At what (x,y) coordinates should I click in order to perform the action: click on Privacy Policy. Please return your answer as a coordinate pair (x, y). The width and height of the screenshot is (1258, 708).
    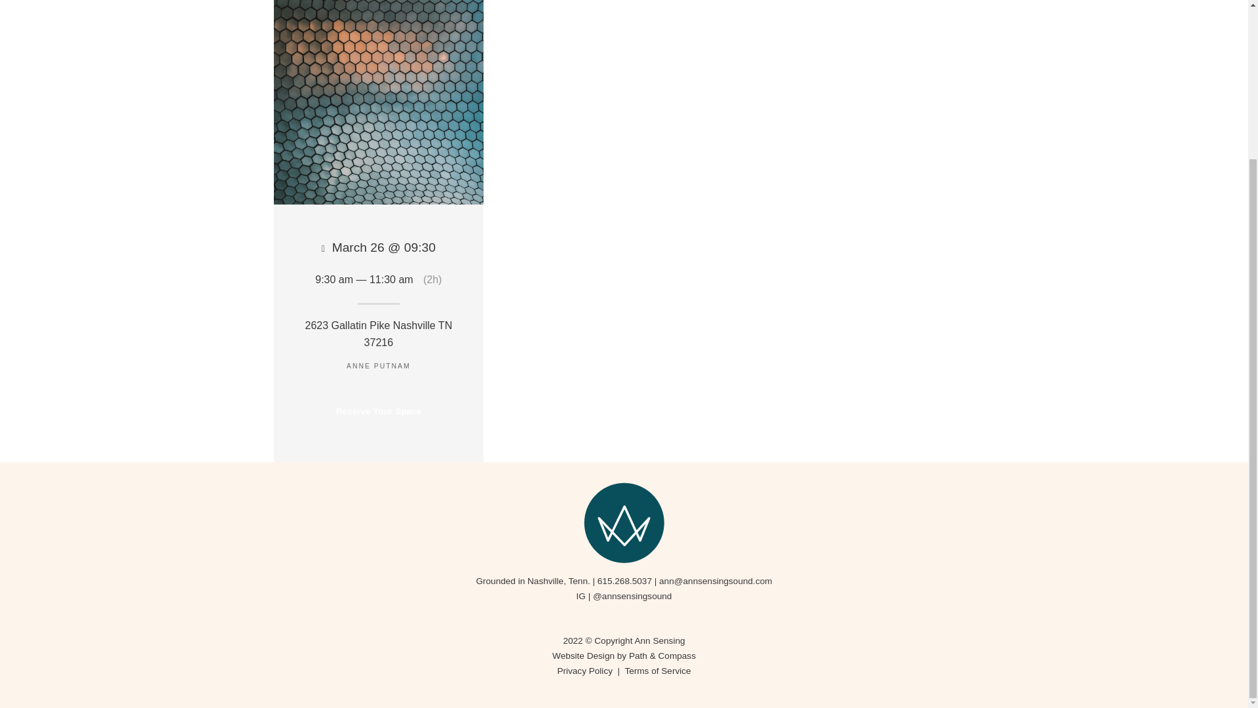
    Looking at the image, I should click on (584, 671).